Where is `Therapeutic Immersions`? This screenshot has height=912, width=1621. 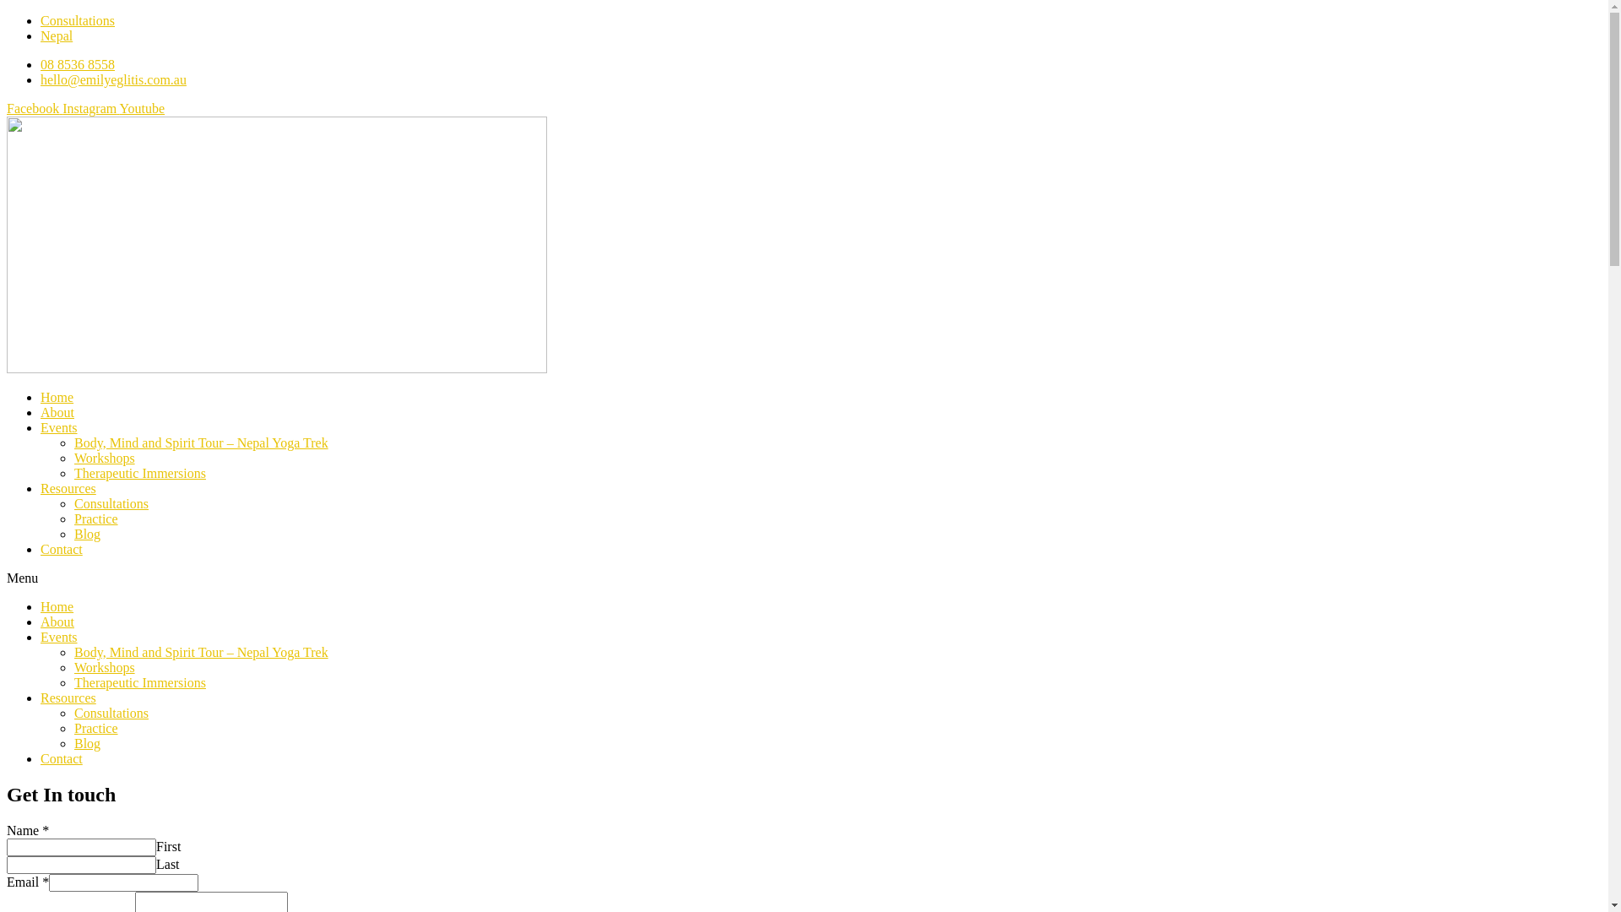 Therapeutic Immersions is located at coordinates (140, 473).